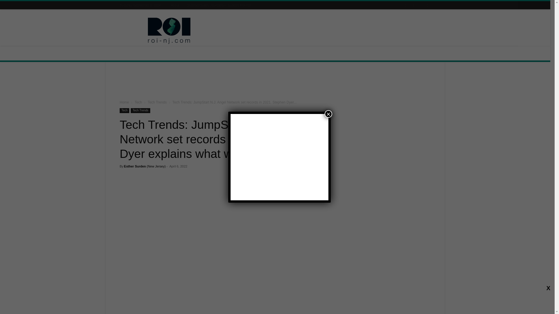  I want to click on View all posts in Tech Trends, so click(157, 102).